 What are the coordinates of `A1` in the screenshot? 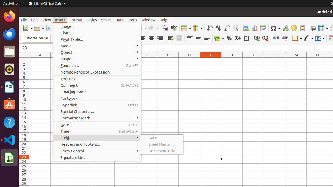 It's located at (40, 60).